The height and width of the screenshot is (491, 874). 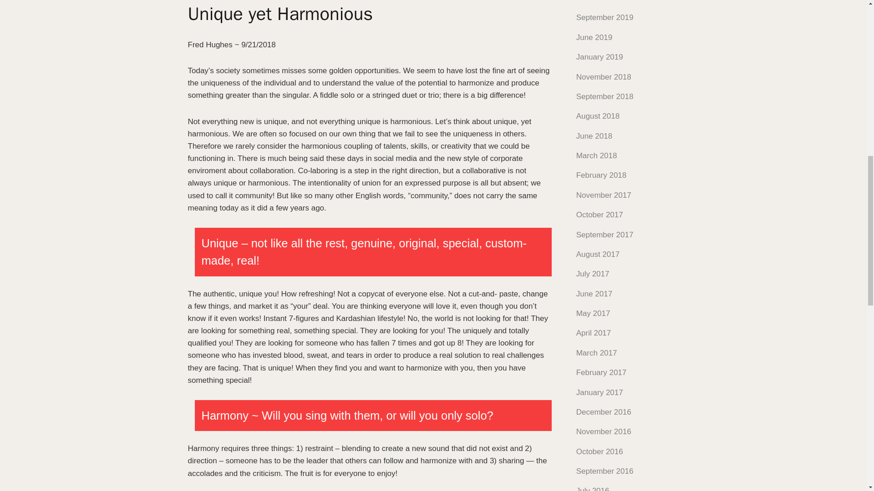 I want to click on January 2019, so click(x=599, y=57).